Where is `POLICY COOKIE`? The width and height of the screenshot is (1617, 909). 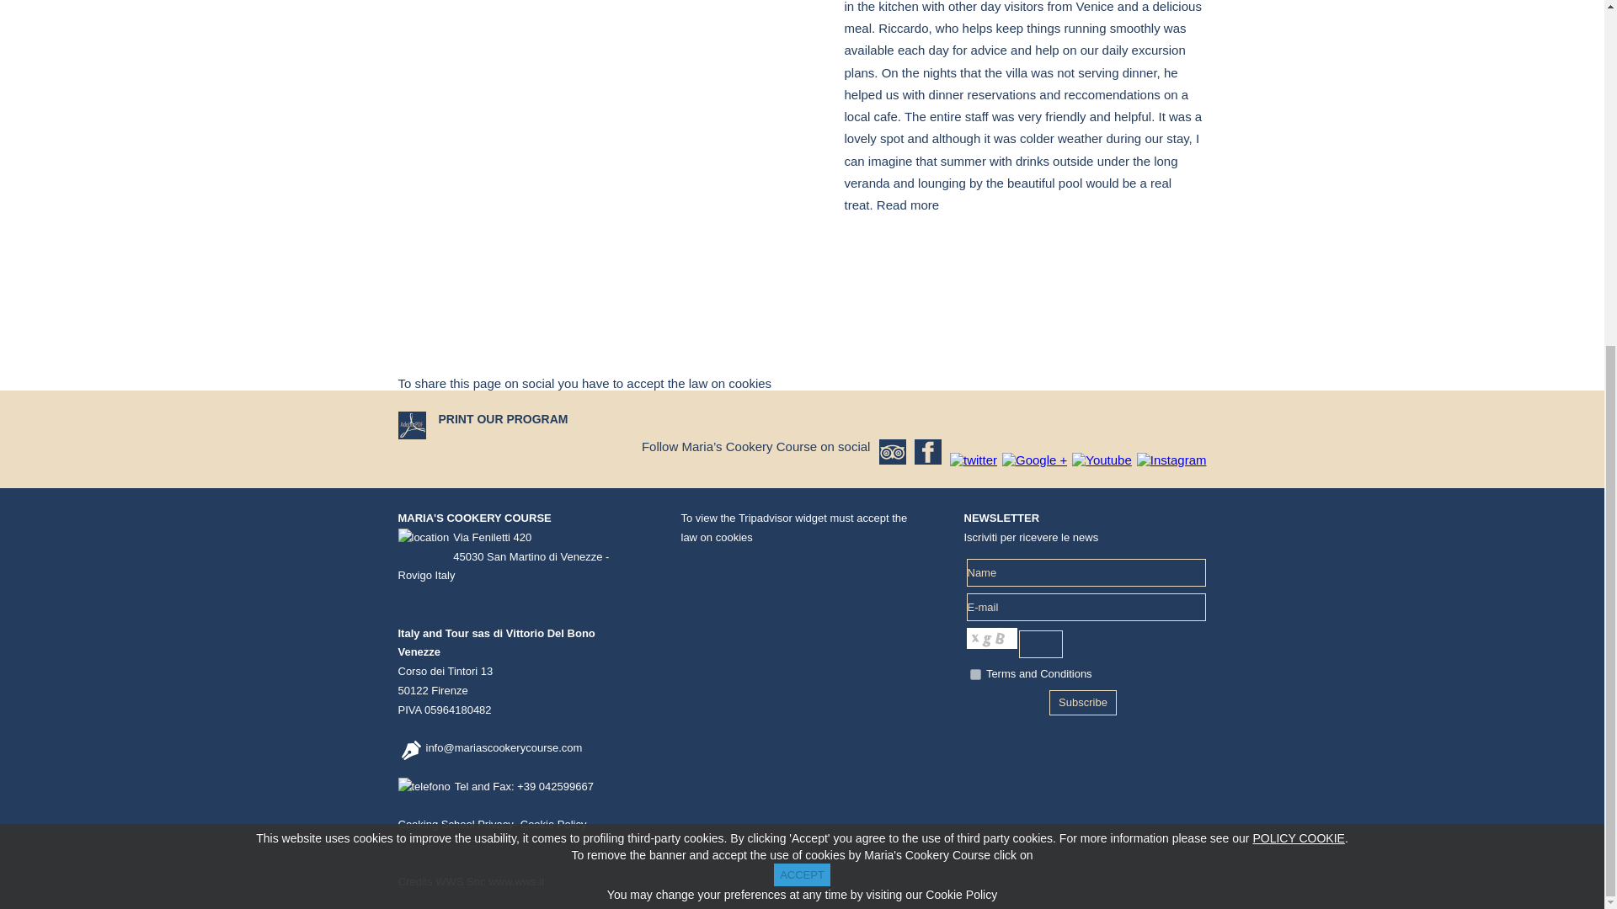 POLICY COOKIE is located at coordinates (1297, 286).